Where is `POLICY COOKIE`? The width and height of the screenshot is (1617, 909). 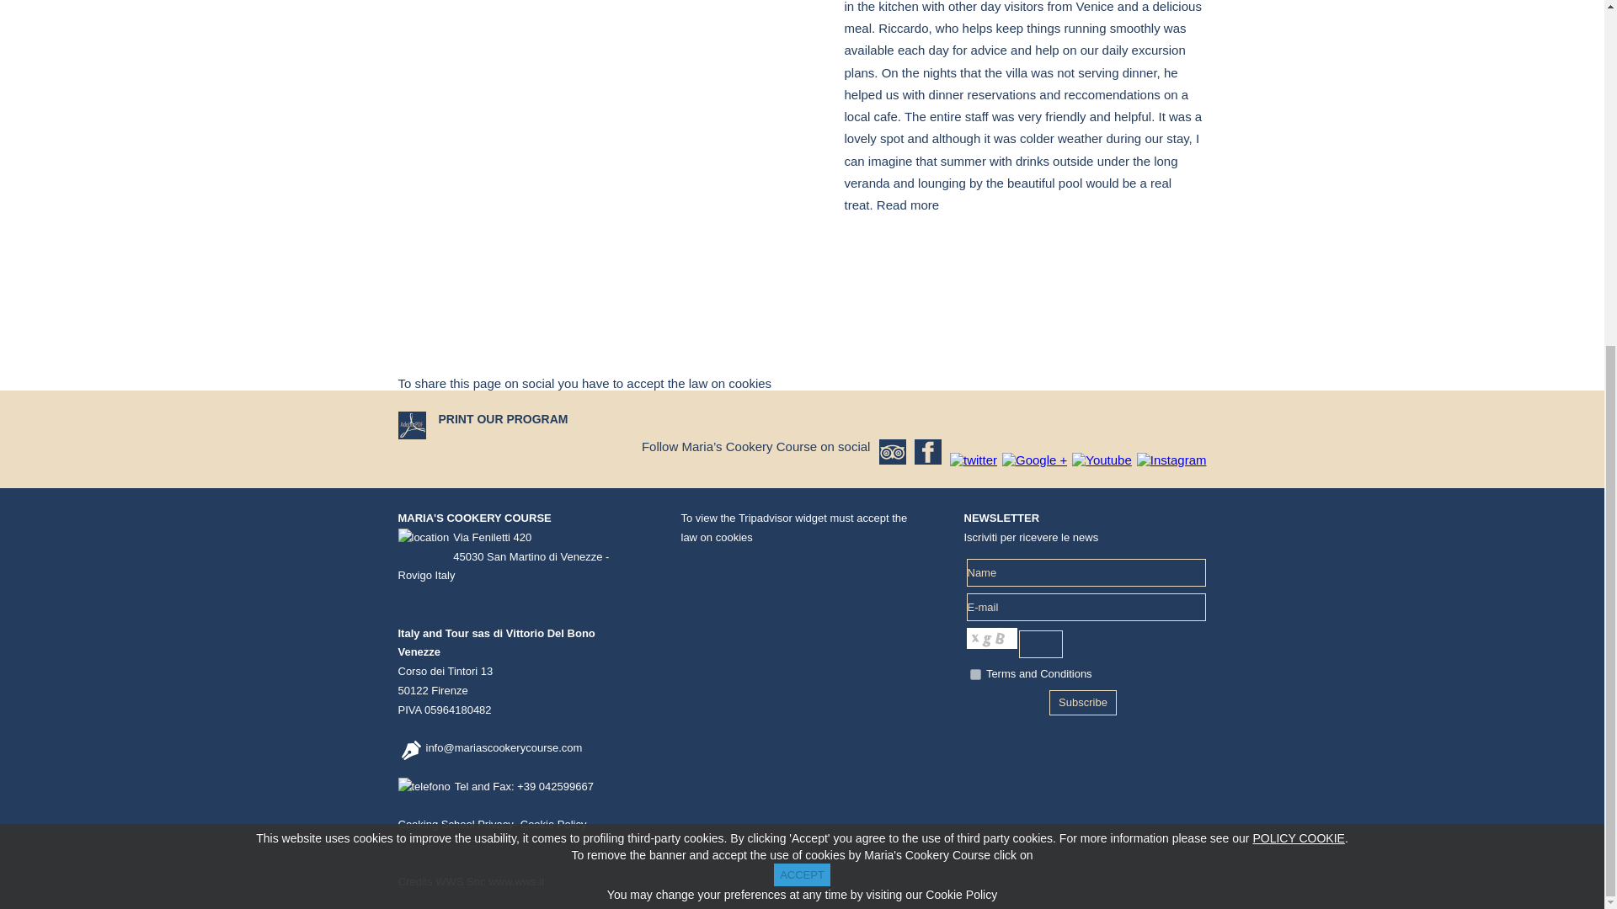 POLICY COOKIE is located at coordinates (1297, 286).